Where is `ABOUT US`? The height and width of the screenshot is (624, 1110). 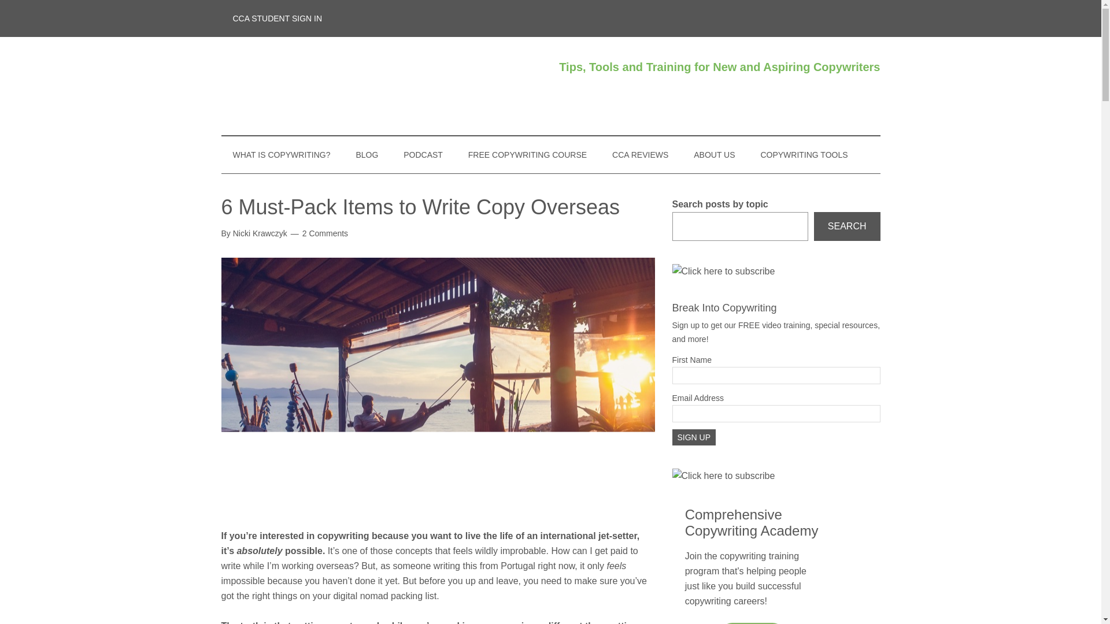 ABOUT US is located at coordinates (714, 155).